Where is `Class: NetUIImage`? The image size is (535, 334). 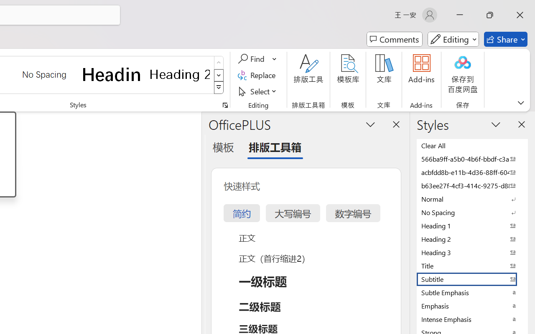 Class: NetUIImage is located at coordinates (219, 88).